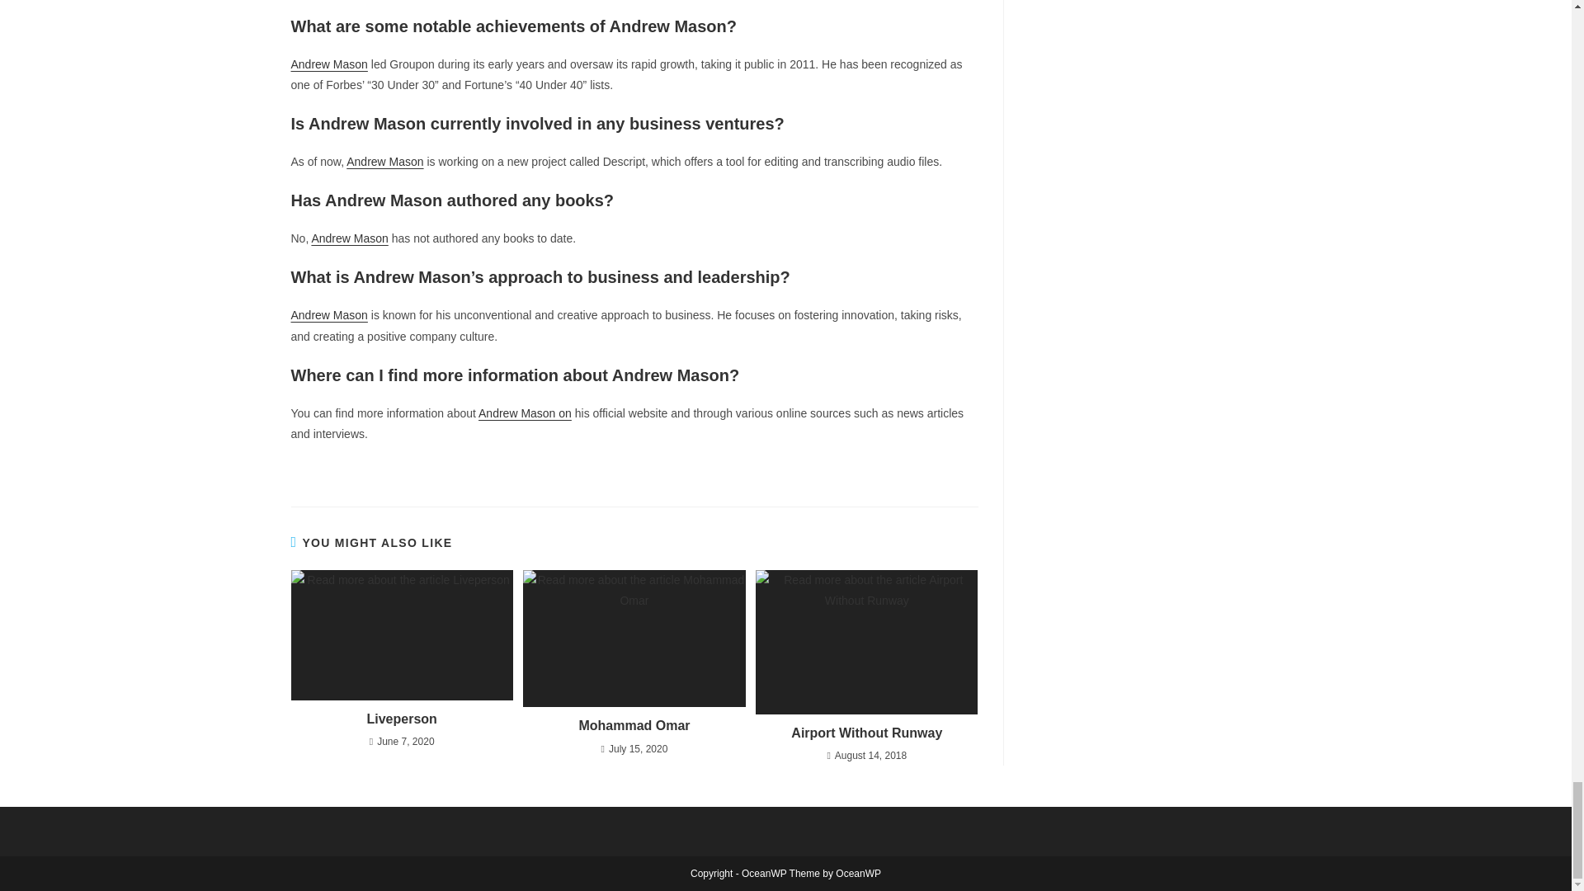 This screenshot has width=1584, height=891. Describe the element at coordinates (328, 64) in the screenshot. I see `Andrew Mason` at that location.